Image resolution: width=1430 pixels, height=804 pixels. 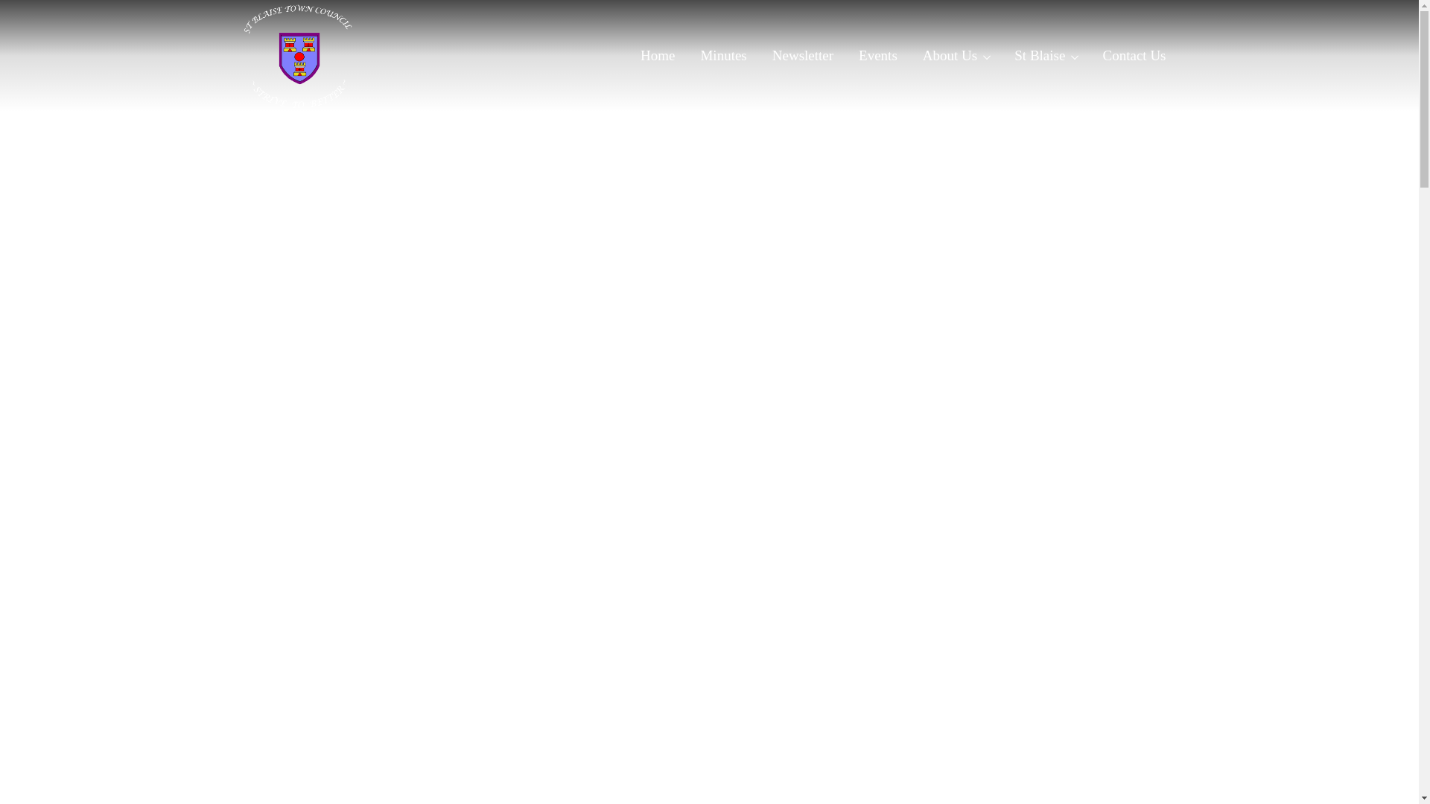 What do you see at coordinates (956, 55) in the screenshot?
I see `About Us` at bounding box center [956, 55].